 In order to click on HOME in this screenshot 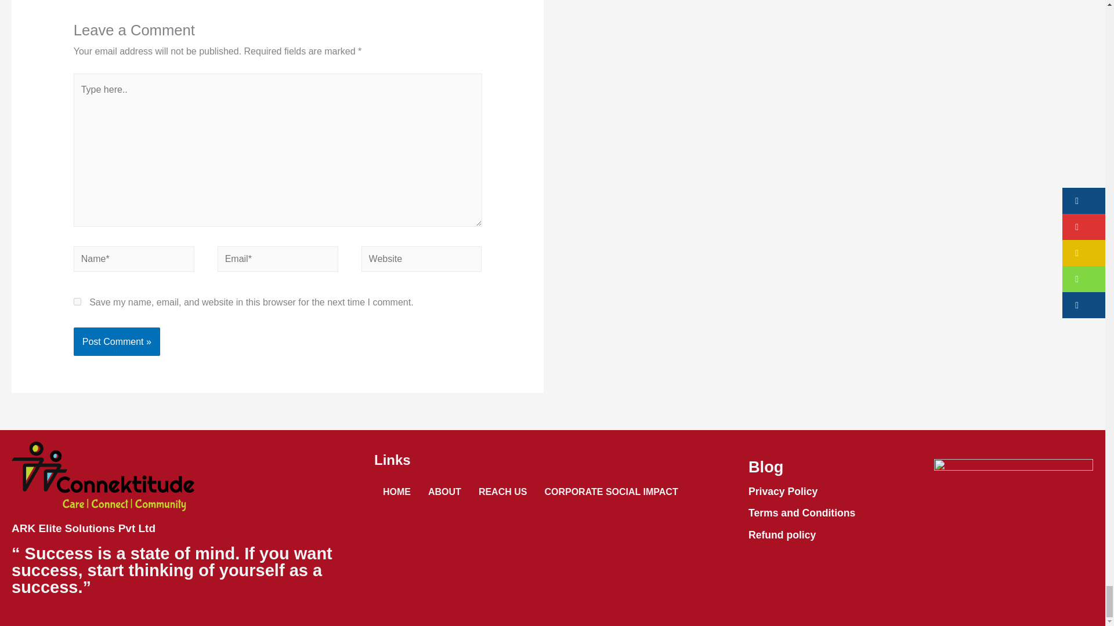, I will do `click(397, 492)`.